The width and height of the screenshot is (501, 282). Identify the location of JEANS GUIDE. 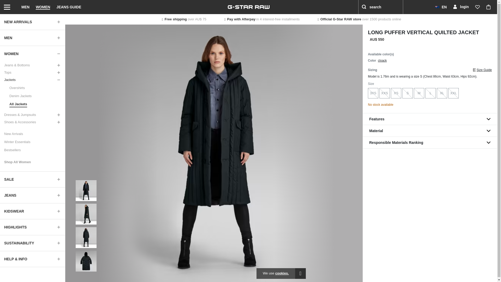
(68, 7).